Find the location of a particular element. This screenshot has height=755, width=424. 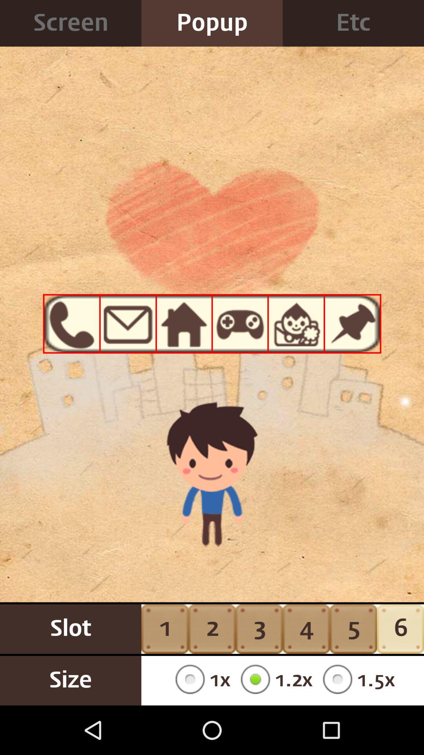

choose 1x item is located at coordinates (200, 680).